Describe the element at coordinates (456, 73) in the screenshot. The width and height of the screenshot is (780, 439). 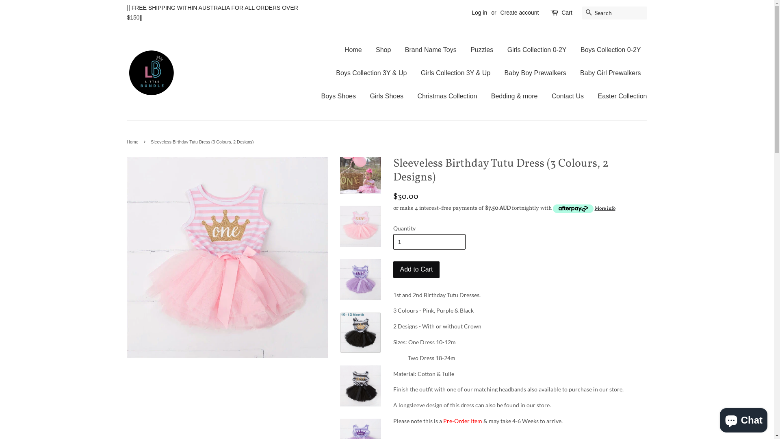
I see `Girls Collection 3Y & Up` at that location.